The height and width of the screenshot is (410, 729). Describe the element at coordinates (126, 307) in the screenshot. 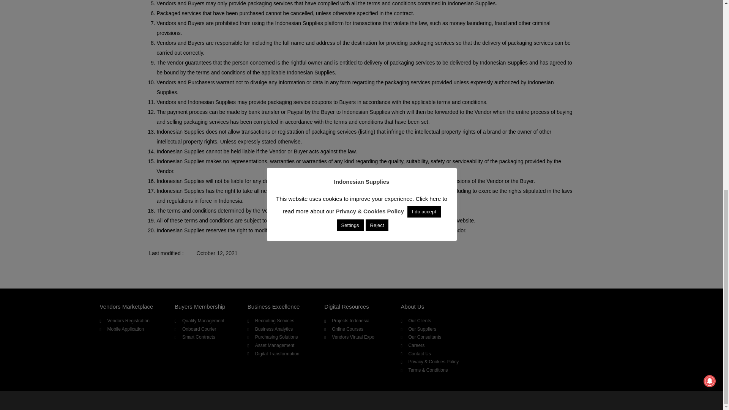

I see `Vendors Marketplace` at that location.